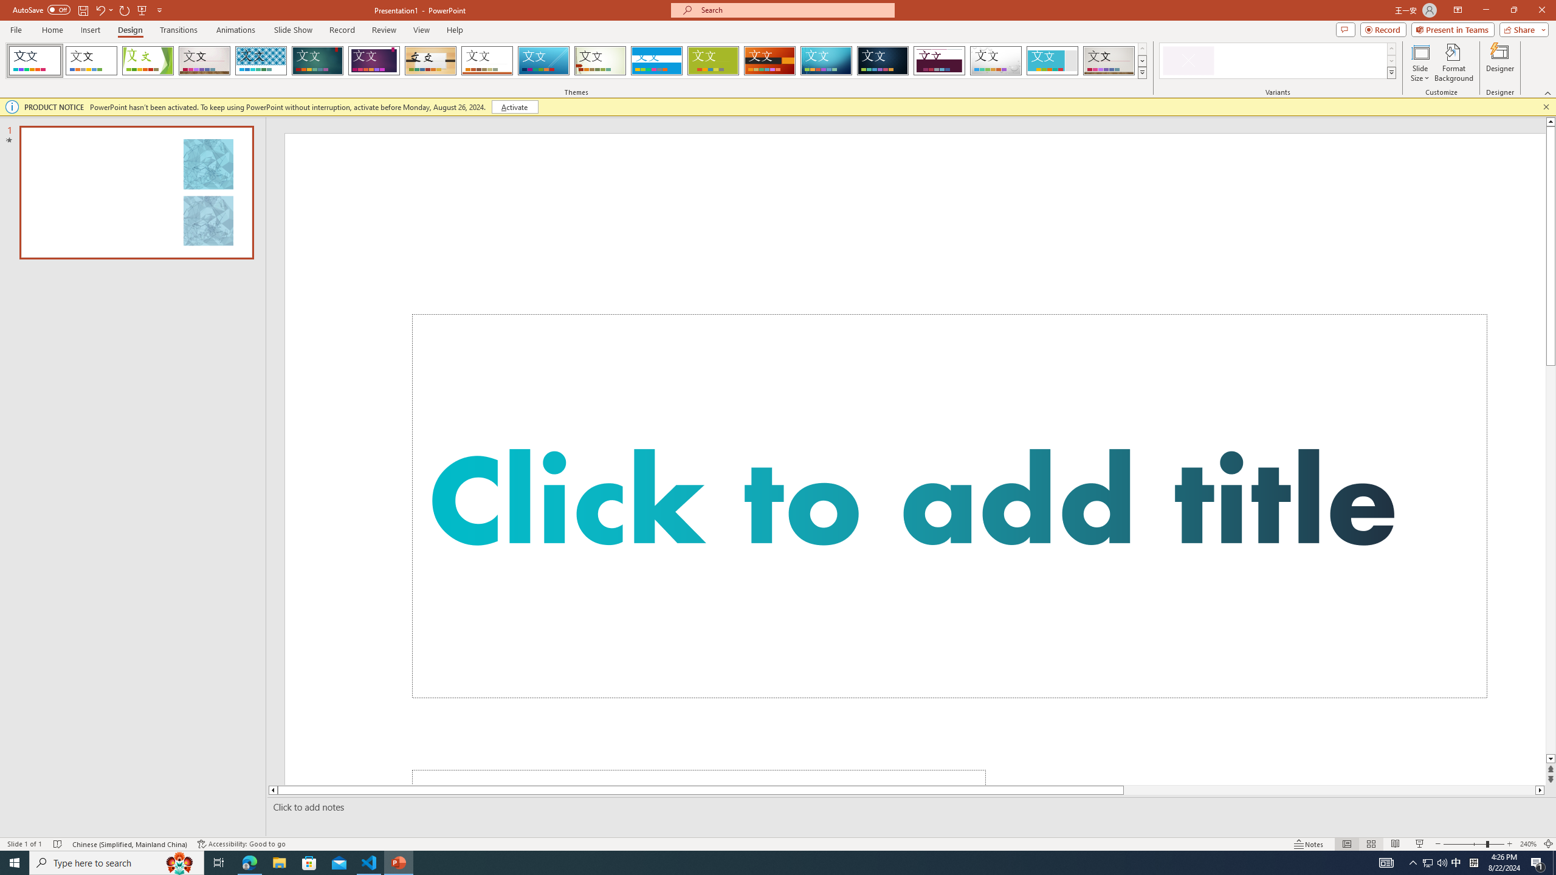 The image size is (1556, 875). Describe the element at coordinates (1474, 844) in the screenshot. I see `Zoom` at that location.